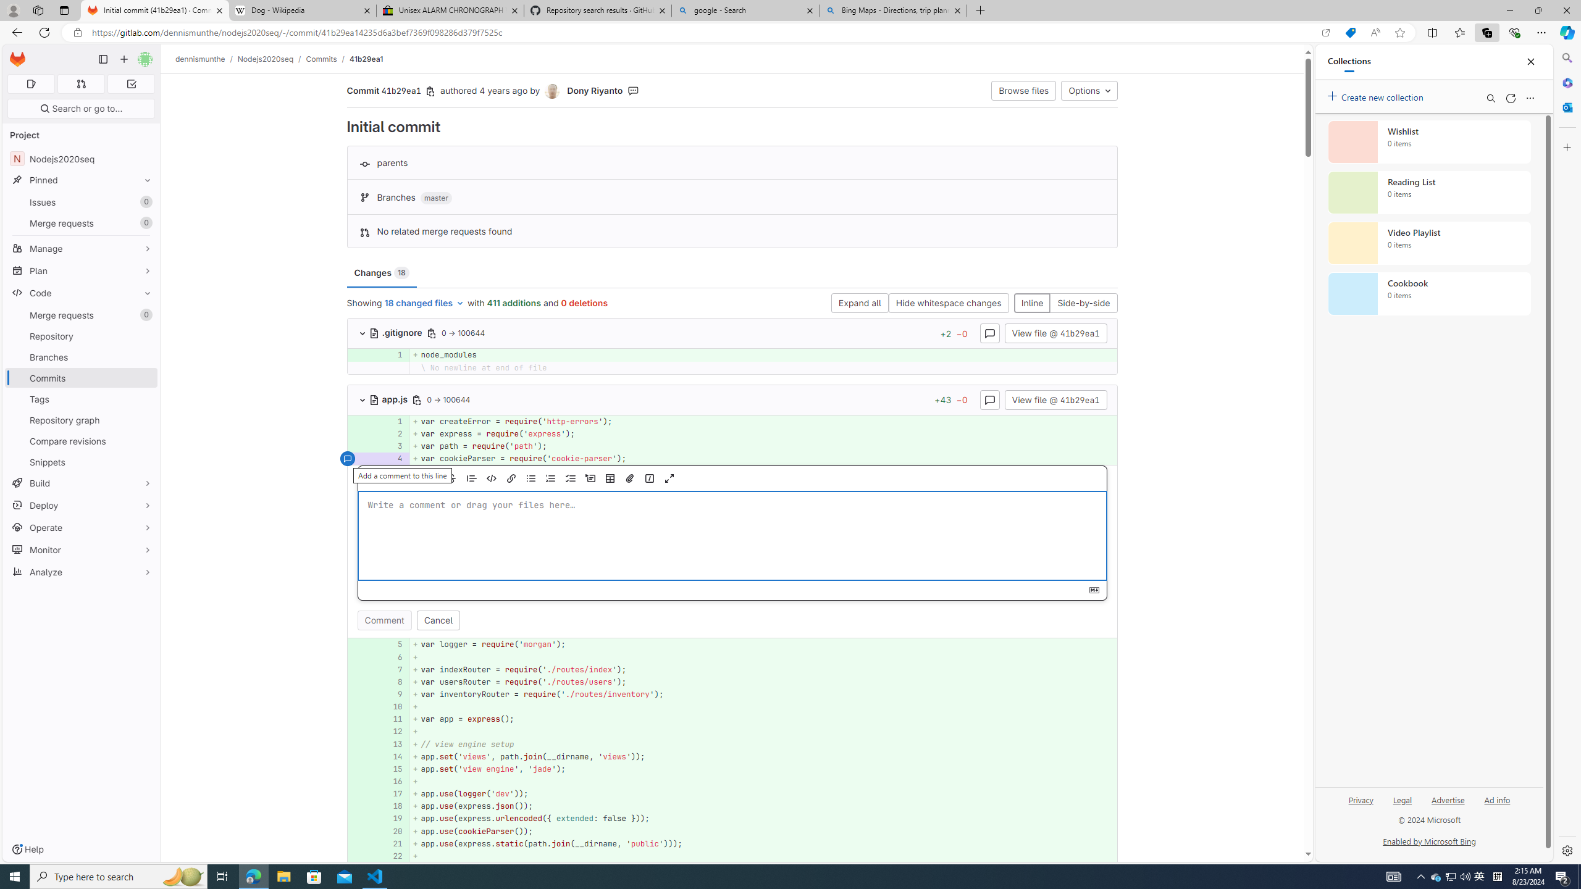 This screenshot has width=1581, height=889. Describe the element at coordinates (732, 645) in the screenshot. I see `AutomationID: 4a68969ef8e858229267b842dedf42ab5dde4d50_0_5` at that location.